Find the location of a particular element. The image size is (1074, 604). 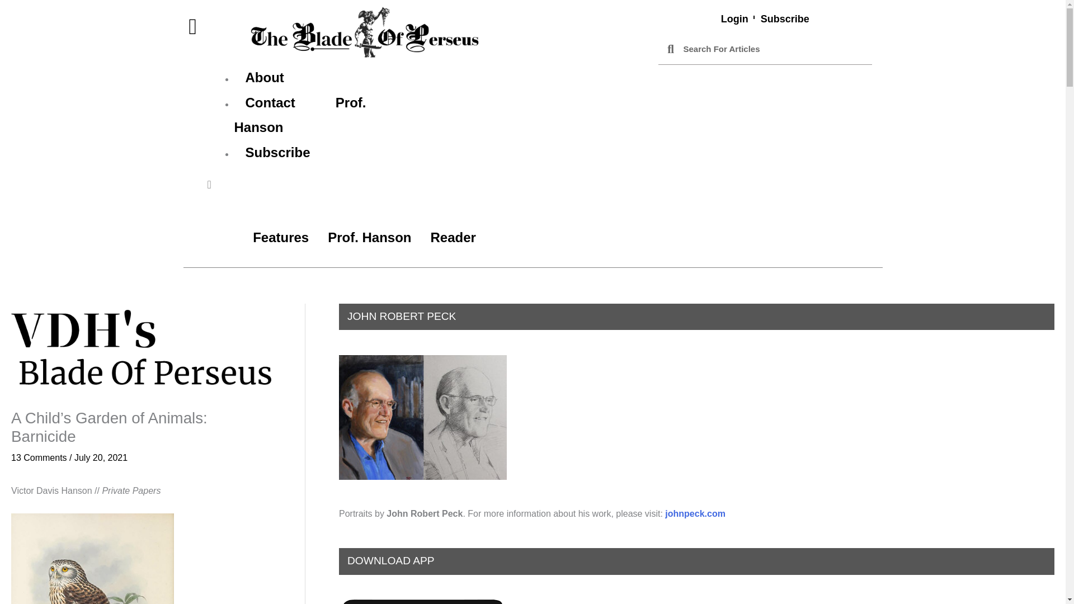

About is located at coordinates (264, 77).